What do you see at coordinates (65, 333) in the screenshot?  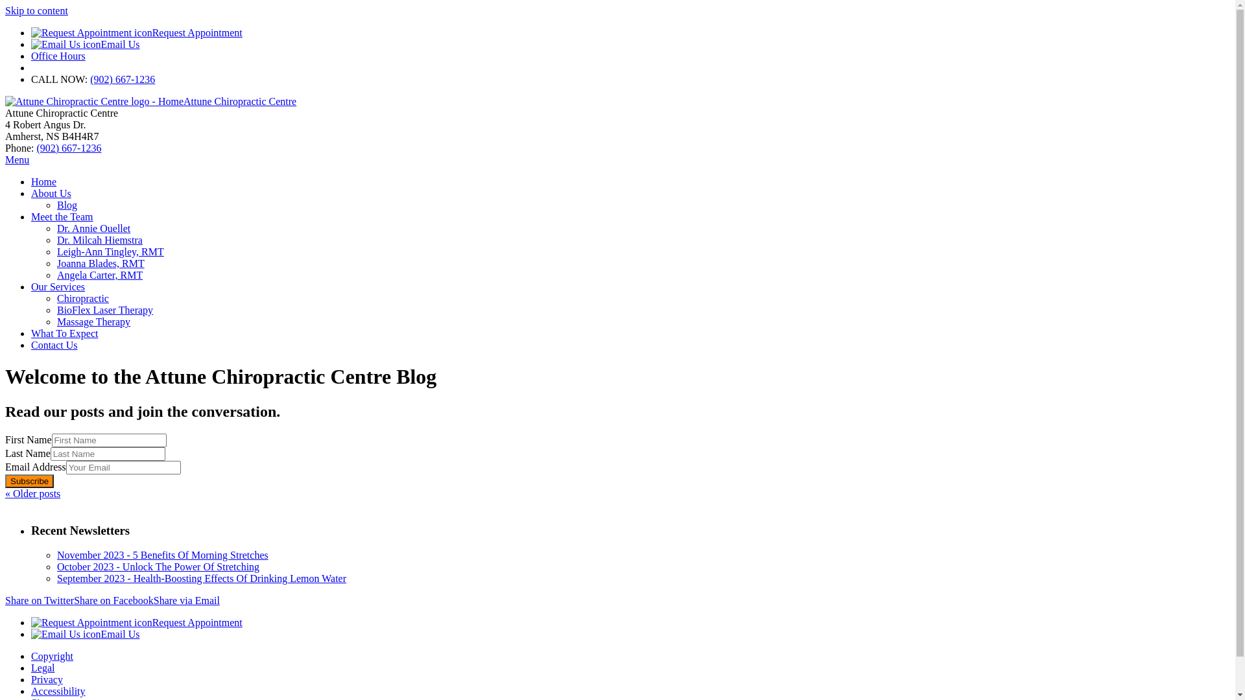 I see `What To Expect` at bounding box center [65, 333].